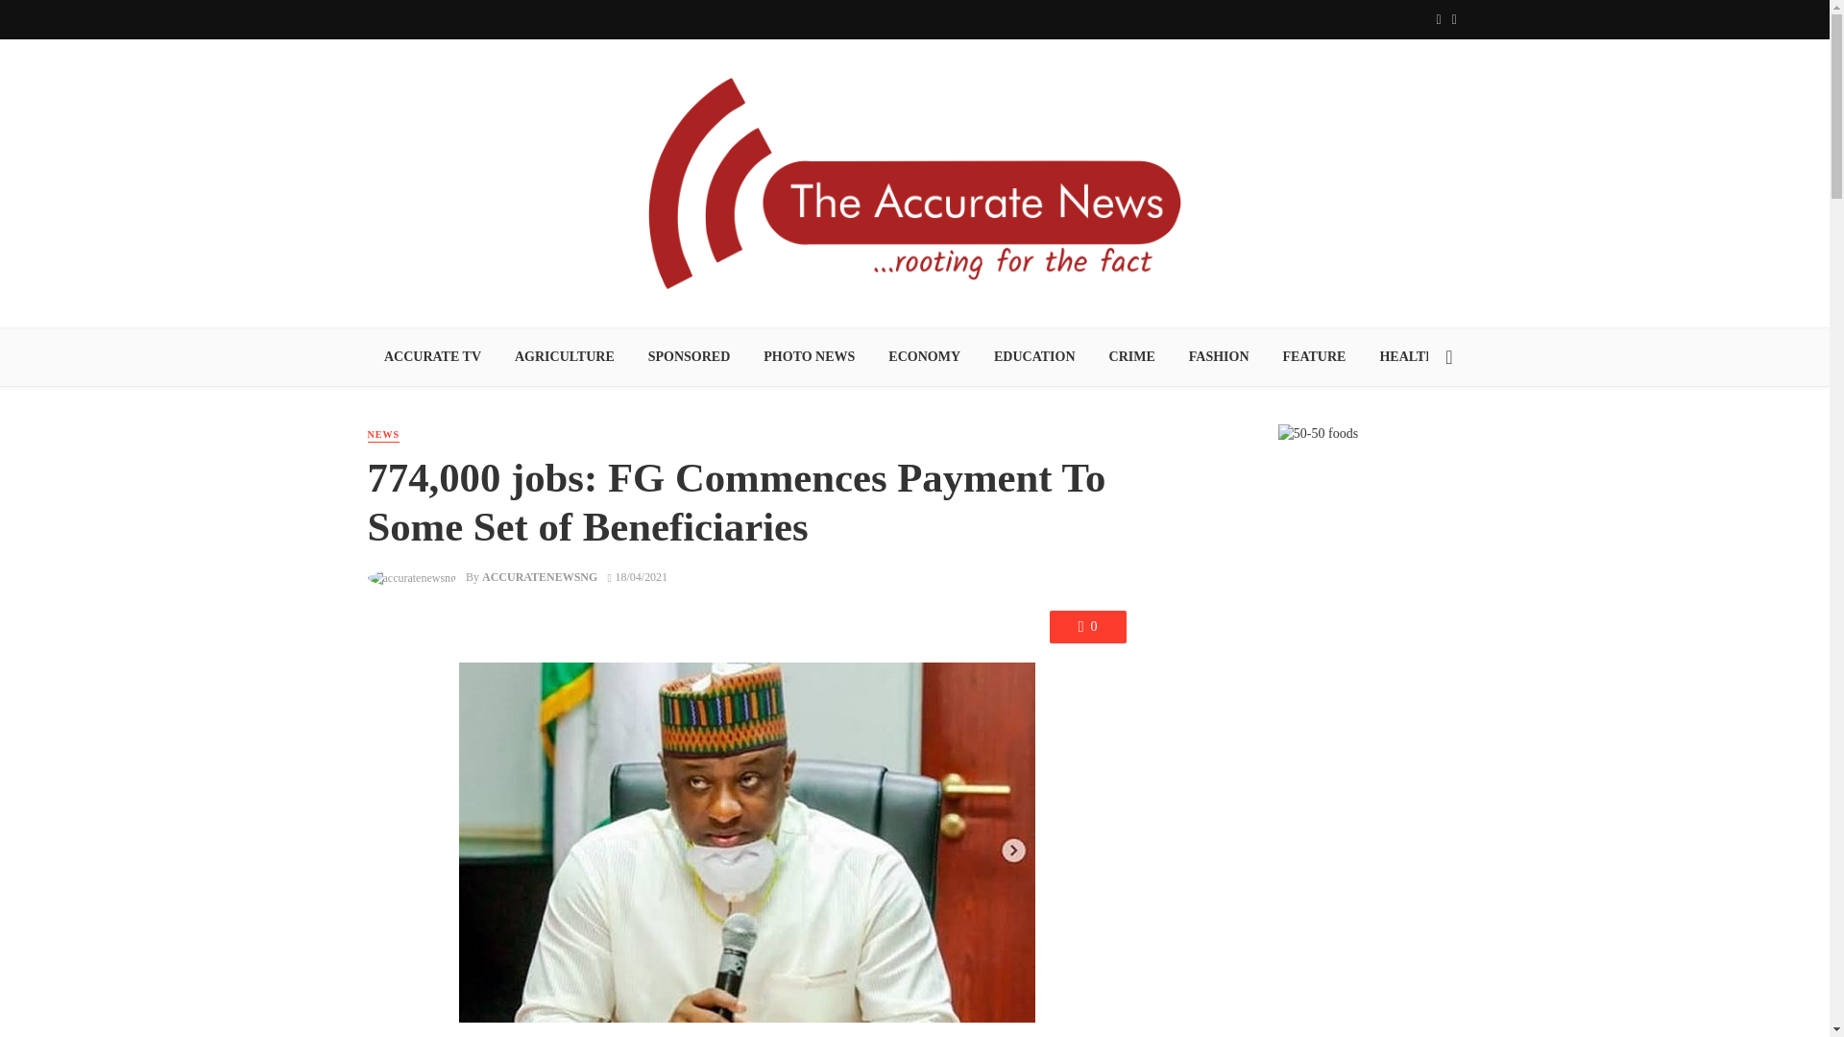 The image size is (1844, 1037). Describe the element at coordinates (1407, 357) in the screenshot. I see `HEALTH` at that location.